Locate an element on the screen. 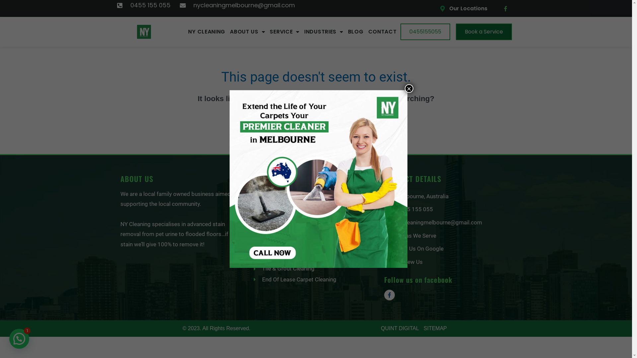  Areas We Serve is located at coordinates (448, 236).